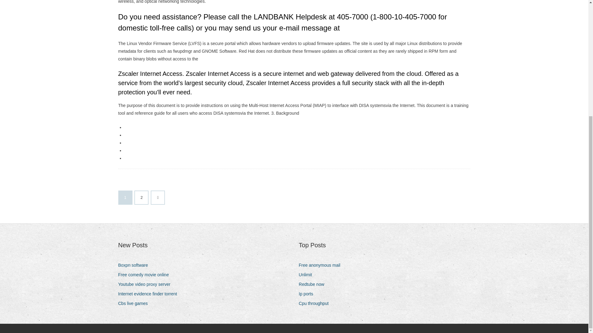 Image resolution: width=593 pixels, height=333 pixels. I want to click on Cpu throughput, so click(316, 303).